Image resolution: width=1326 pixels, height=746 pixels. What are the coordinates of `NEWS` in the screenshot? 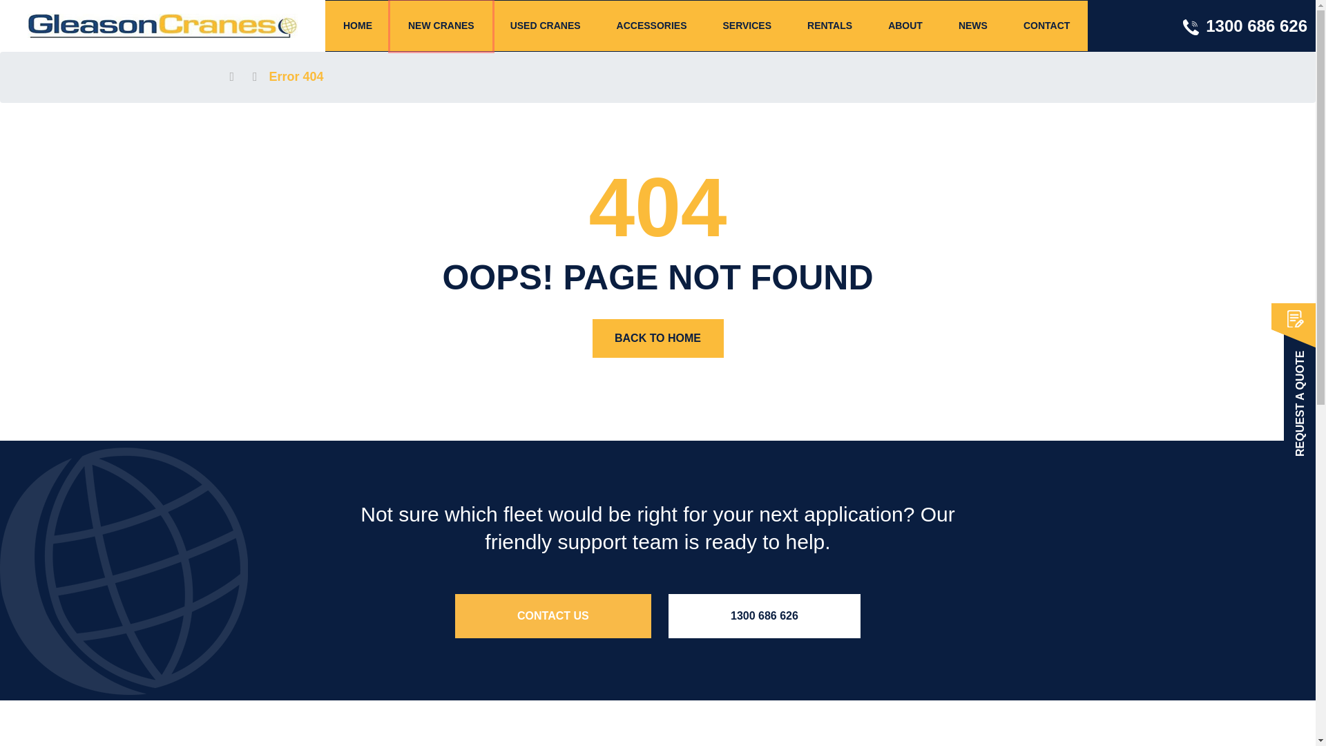 It's located at (973, 26).